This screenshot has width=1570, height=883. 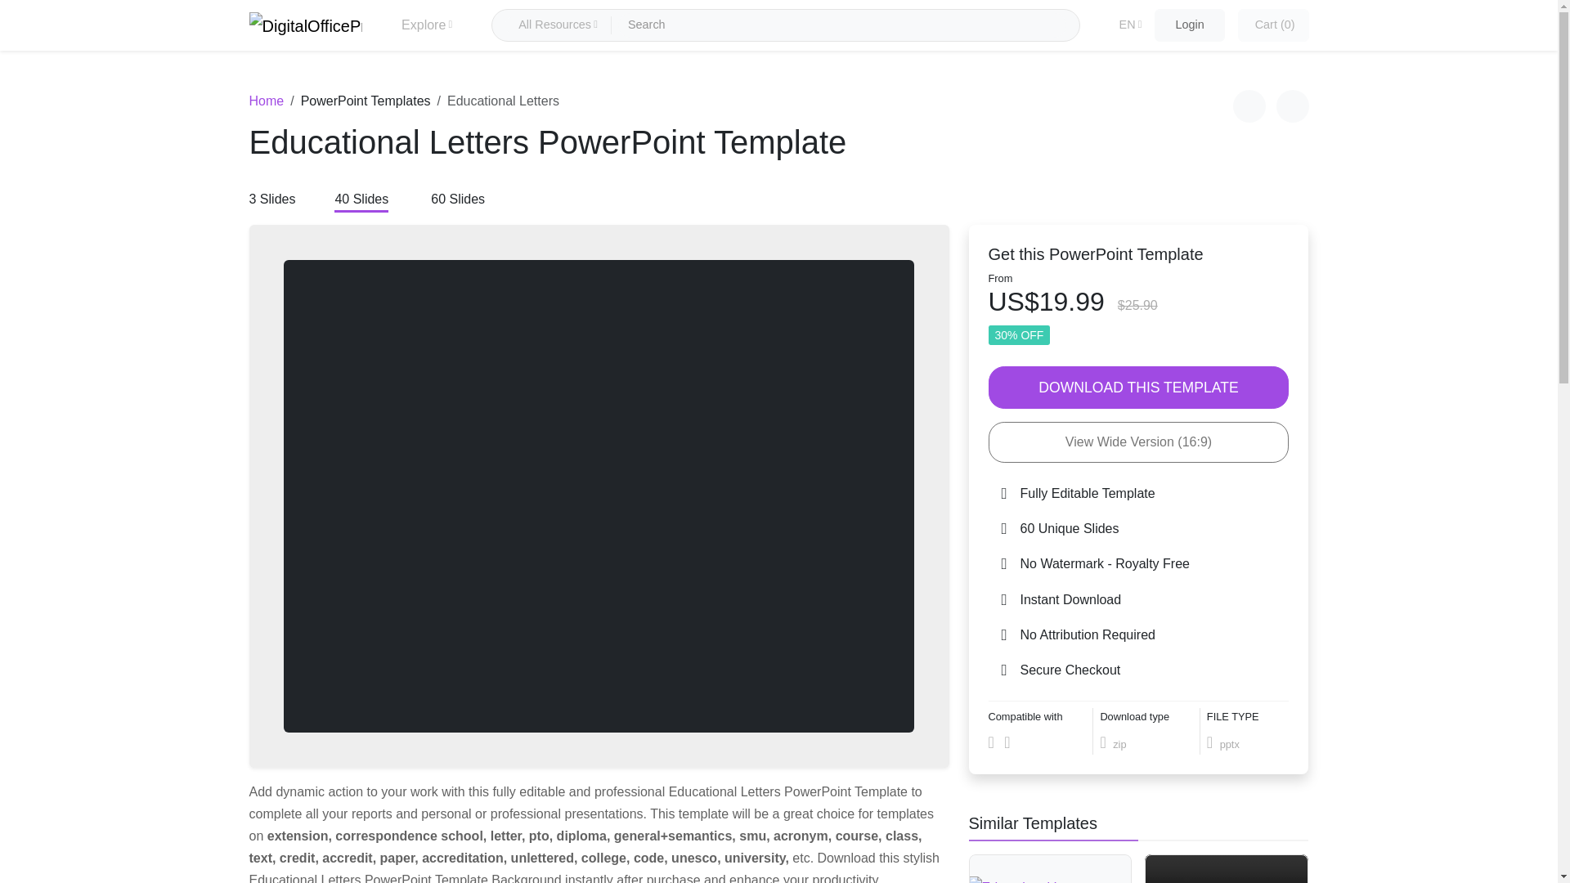 I want to click on 60 Slides, so click(x=458, y=200).